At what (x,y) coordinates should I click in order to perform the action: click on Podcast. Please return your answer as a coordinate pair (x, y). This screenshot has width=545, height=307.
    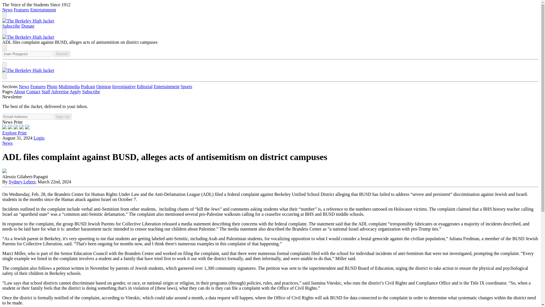
    Looking at the image, I should click on (88, 86).